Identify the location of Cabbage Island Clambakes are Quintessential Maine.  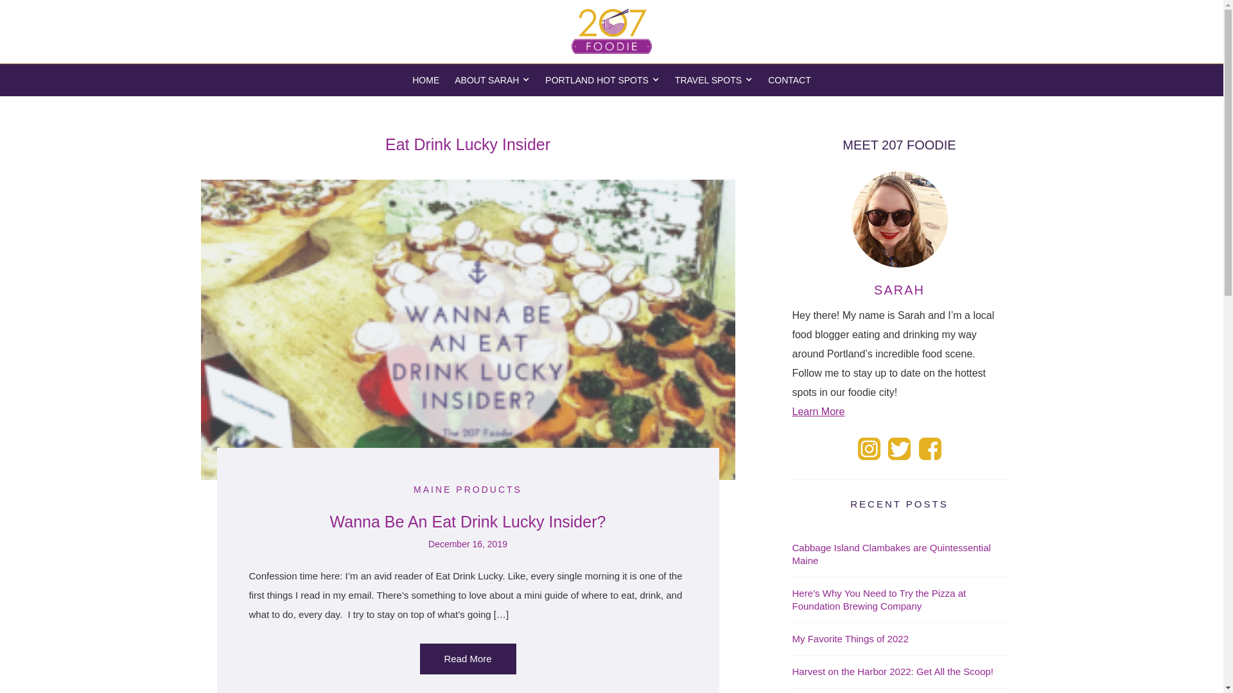
(900, 554).